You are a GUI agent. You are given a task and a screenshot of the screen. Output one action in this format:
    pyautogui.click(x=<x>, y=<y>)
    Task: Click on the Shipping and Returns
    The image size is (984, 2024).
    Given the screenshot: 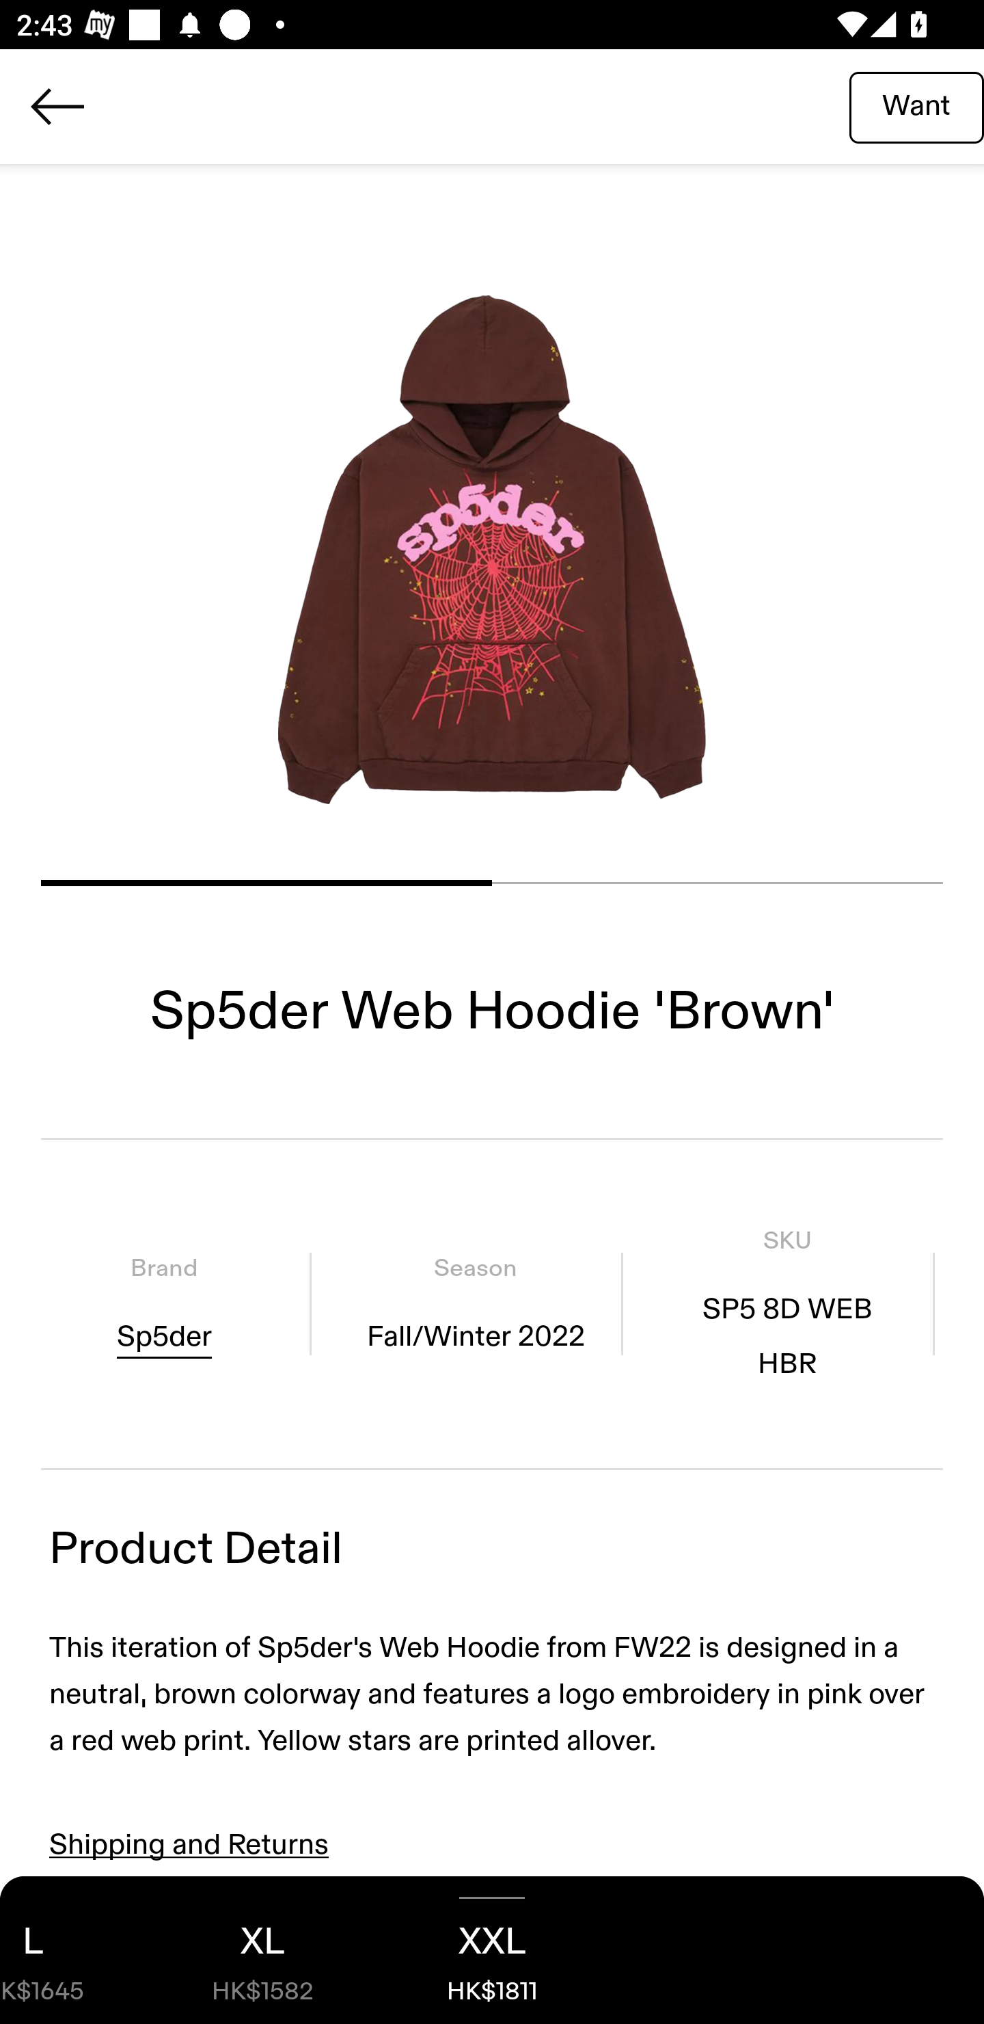 What is the action you would take?
    pyautogui.click(x=189, y=1845)
    